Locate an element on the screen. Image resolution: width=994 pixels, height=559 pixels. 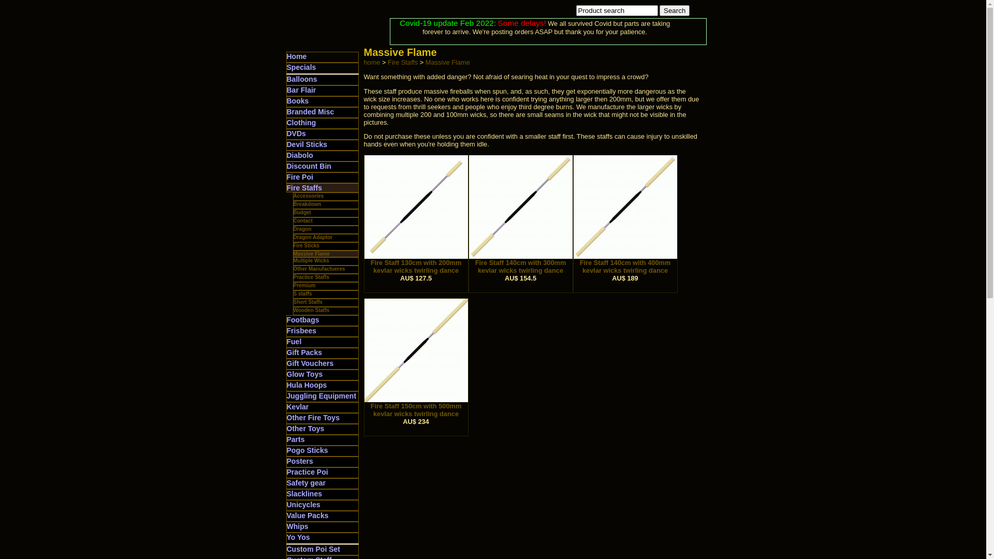
Fire Staff 140cm with 400mm kevlar wicks twirling dance is located at coordinates (625, 263).